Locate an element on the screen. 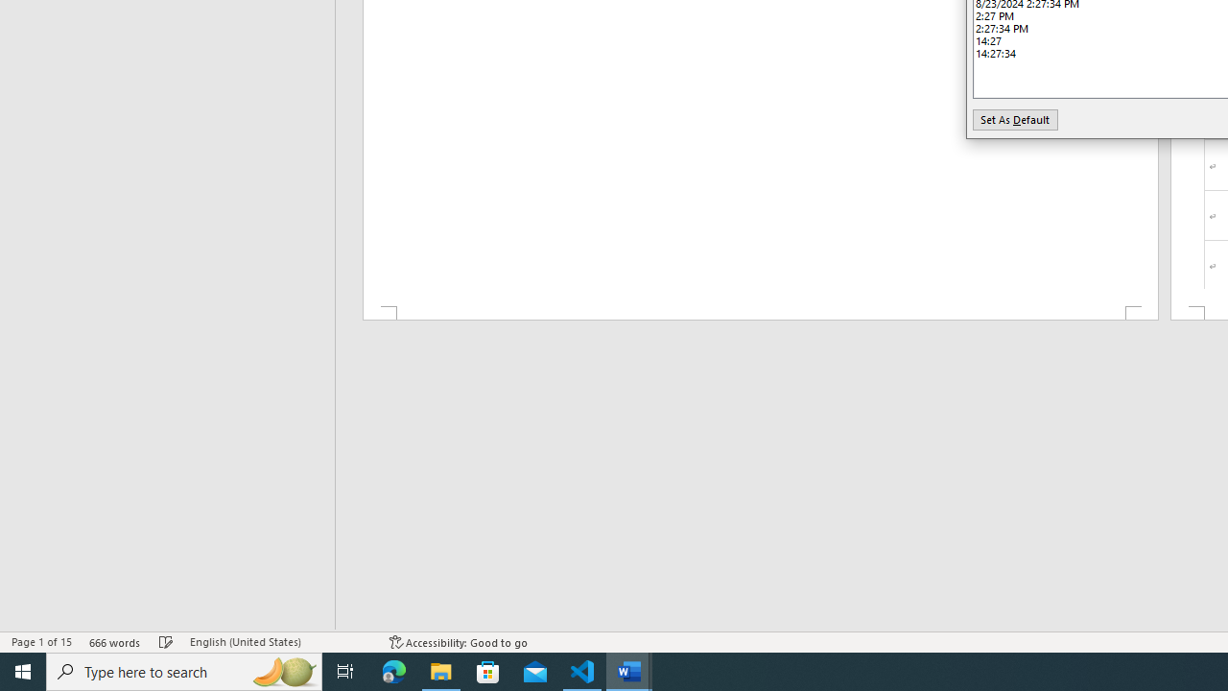 The width and height of the screenshot is (1228, 691). Set As Default is located at coordinates (1015, 119).